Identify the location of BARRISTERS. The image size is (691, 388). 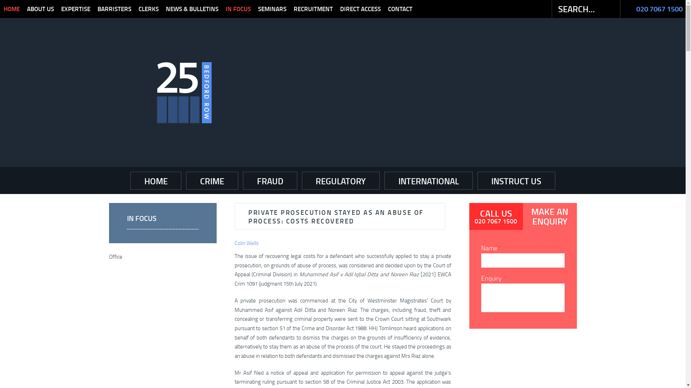
(114, 9).